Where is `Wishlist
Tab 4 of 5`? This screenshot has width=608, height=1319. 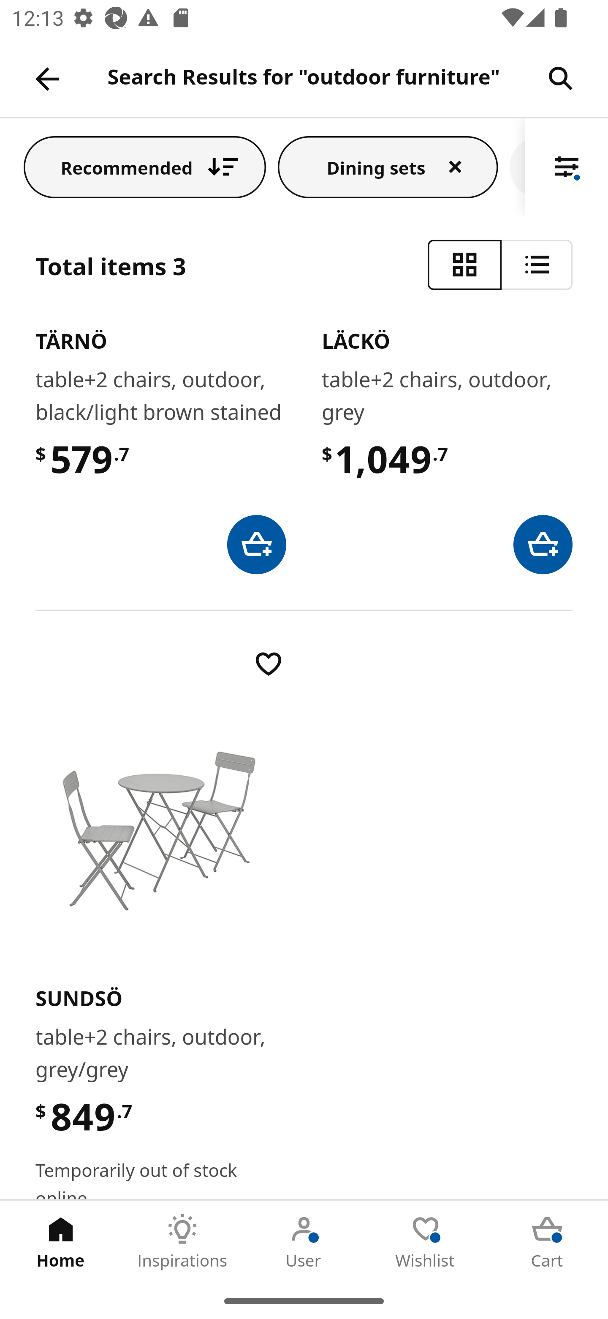
Wishlist
Tab 4 of 5 is located at coordinates (426, 1242).